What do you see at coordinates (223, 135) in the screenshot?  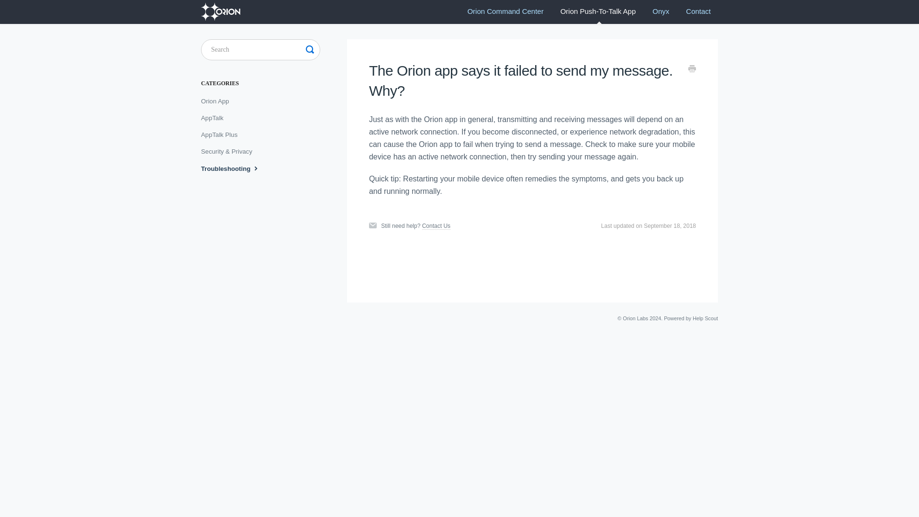 I see `AppTalk Plus` at bounding box center [223, 135].